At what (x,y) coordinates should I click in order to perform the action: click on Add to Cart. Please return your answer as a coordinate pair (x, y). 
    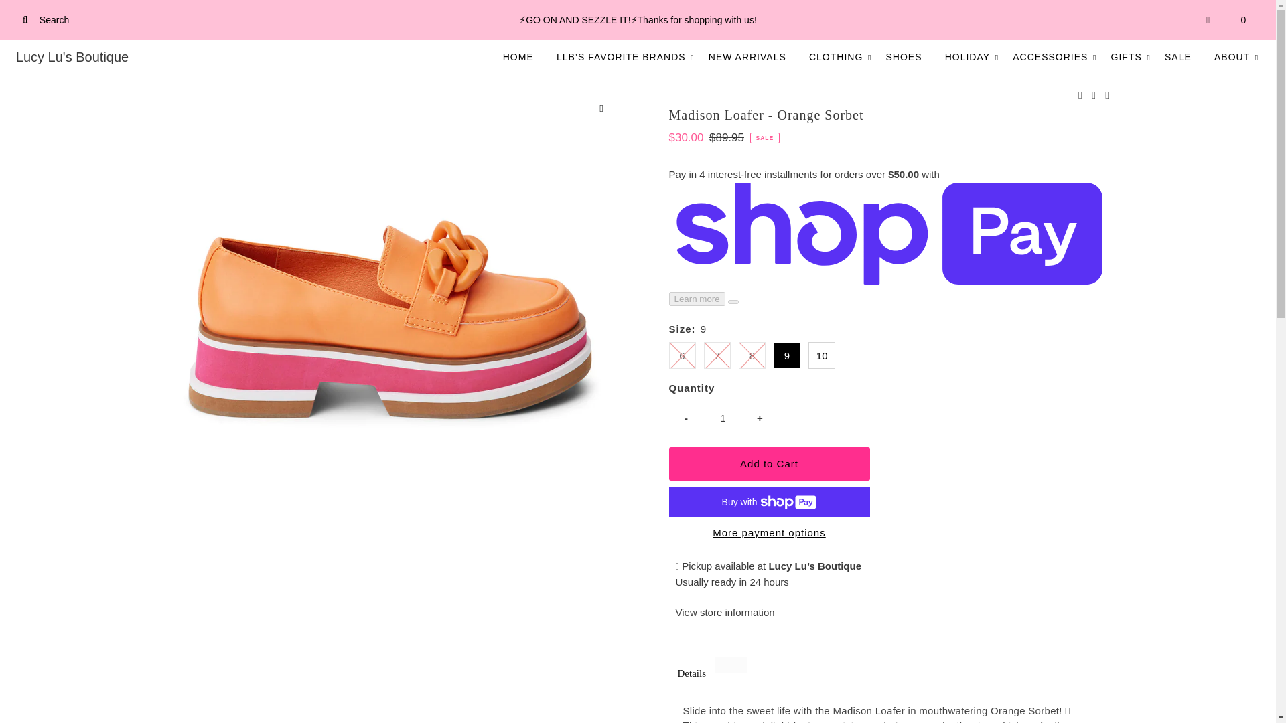
    Looking at the image, I should click on (769, 464).